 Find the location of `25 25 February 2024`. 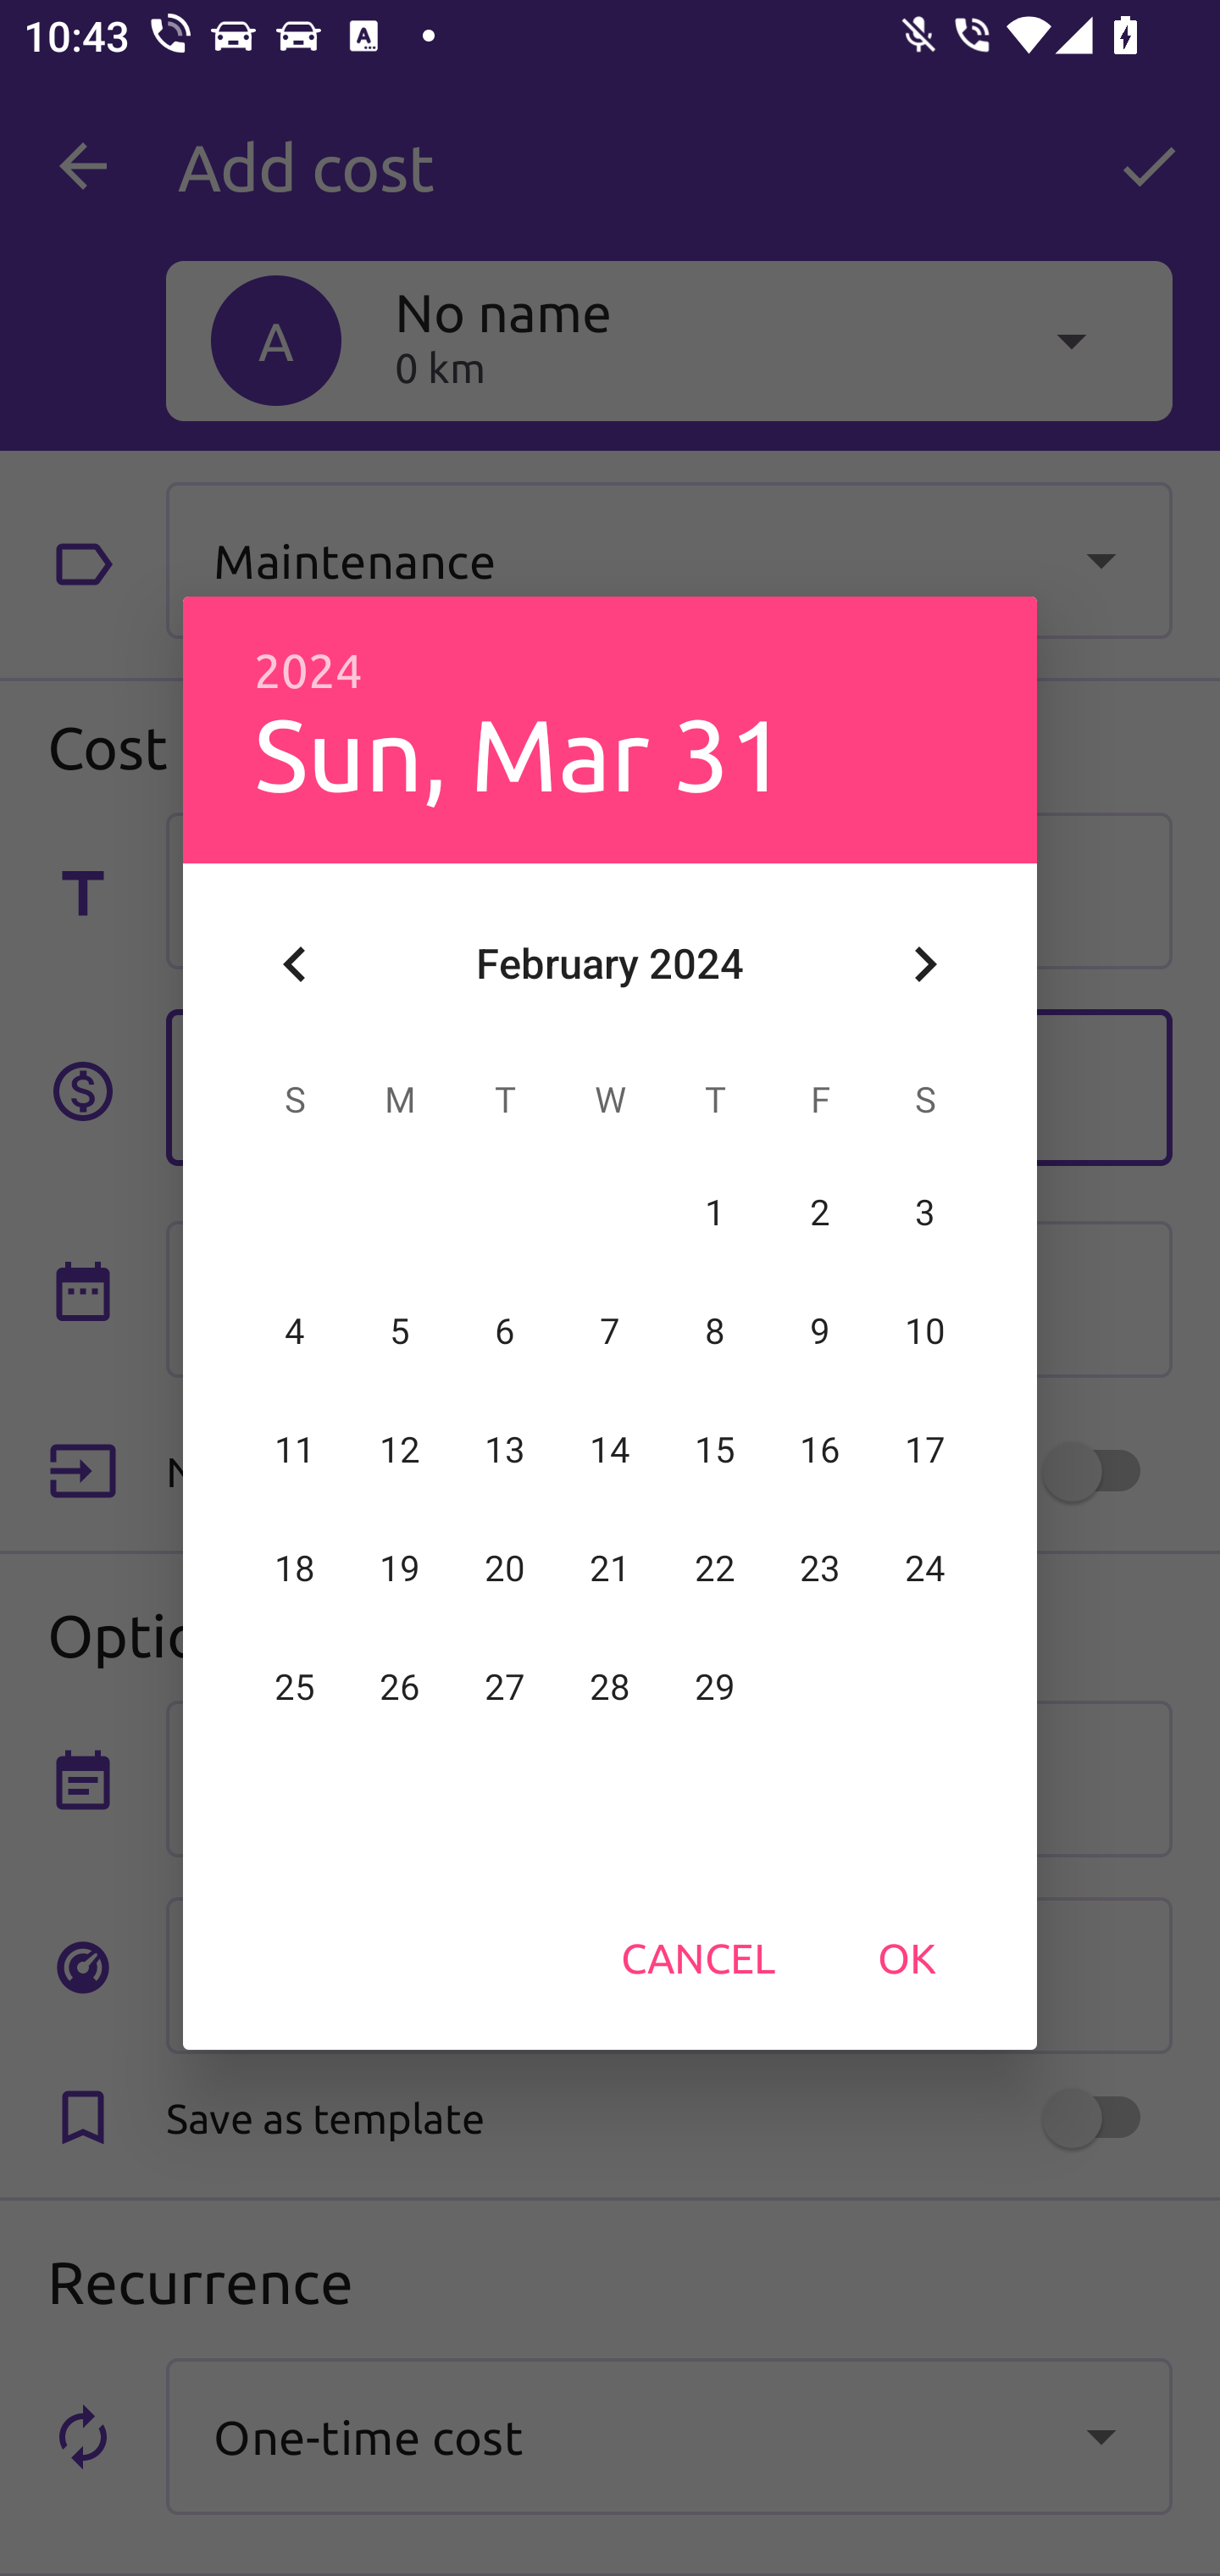

25 25 February 2024 is located at coordinates (295, 1687).